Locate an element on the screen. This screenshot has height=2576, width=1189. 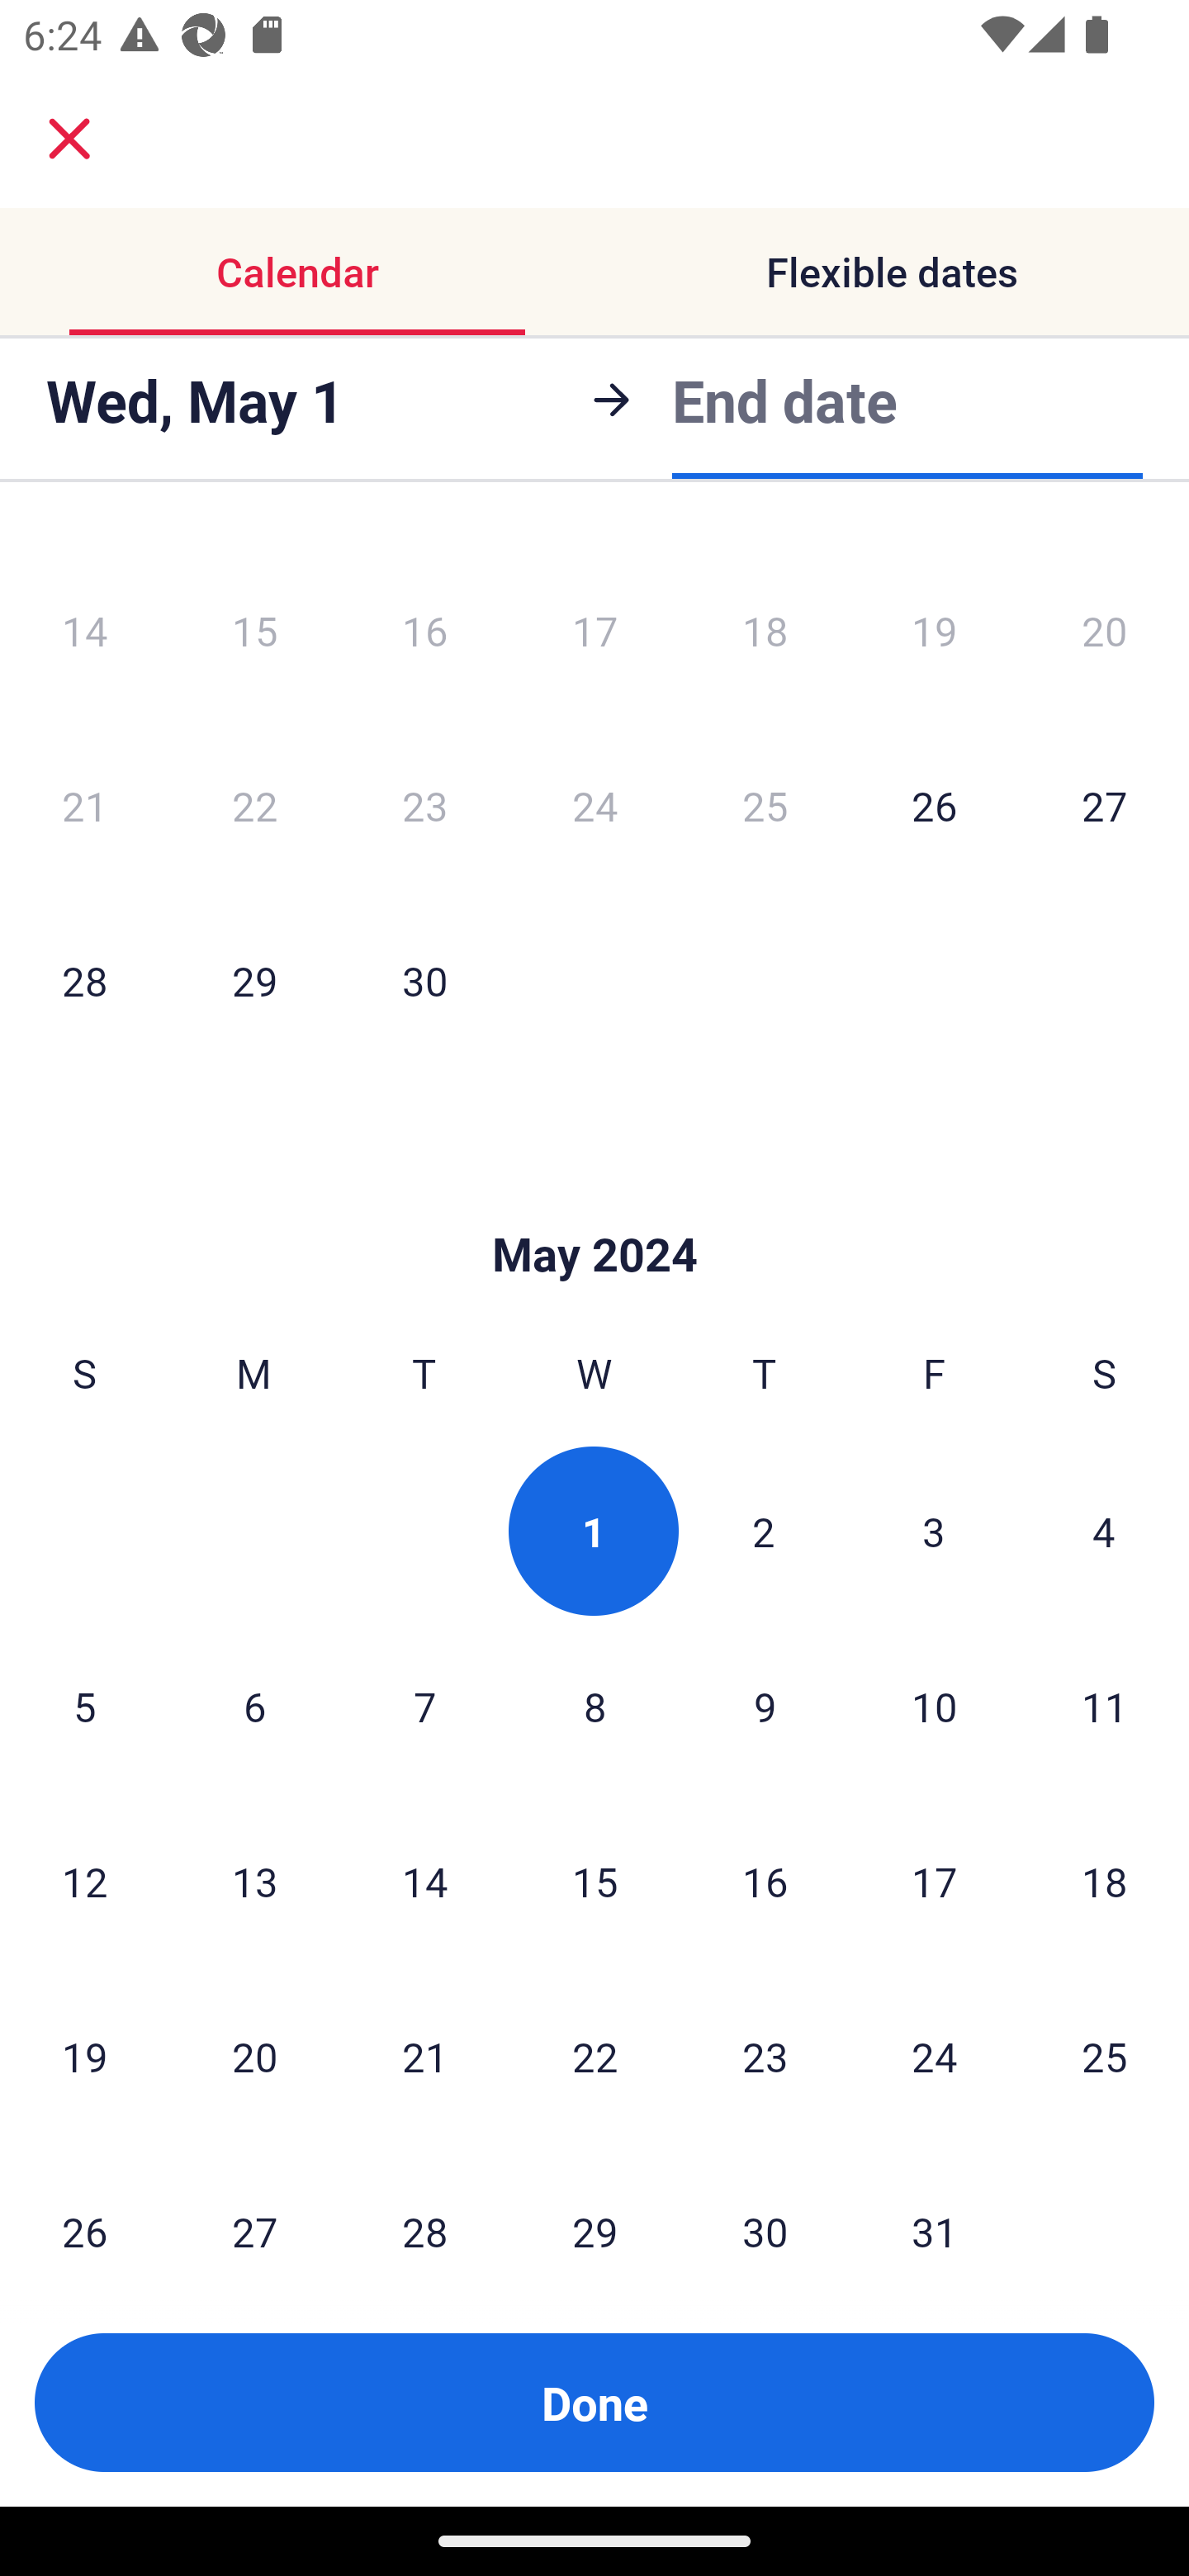
14 Sunday, April 14, 2024 is located at coordinates (84, 631).